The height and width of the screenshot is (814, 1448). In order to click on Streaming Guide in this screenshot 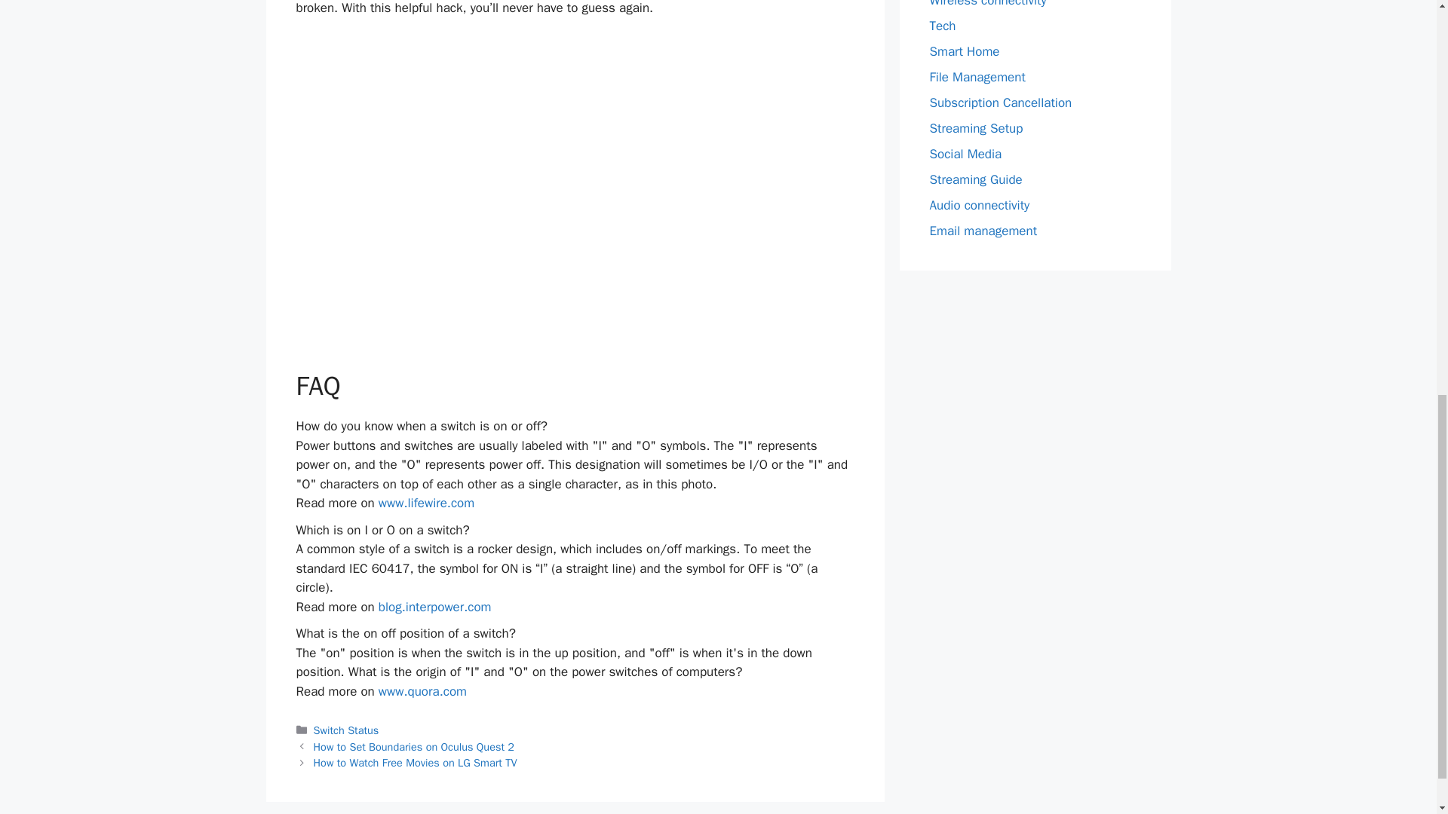, I will do `click(976, 179)`.